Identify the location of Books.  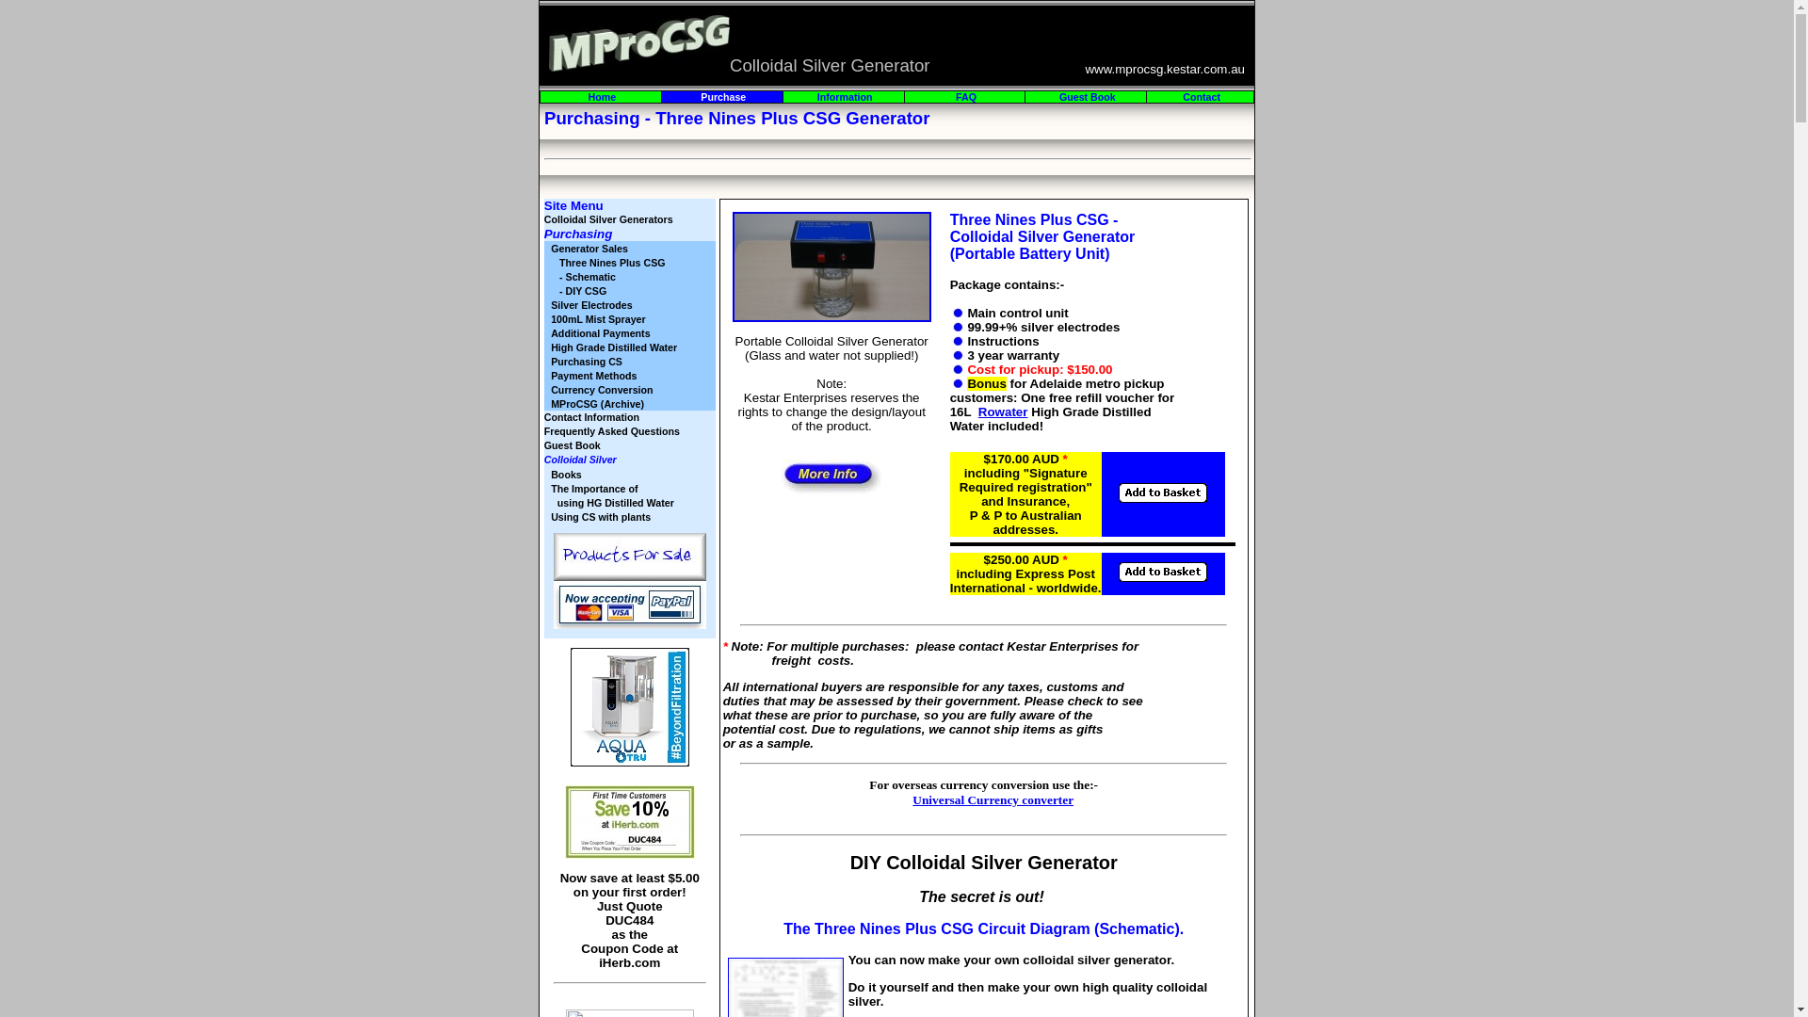
(567, 475).